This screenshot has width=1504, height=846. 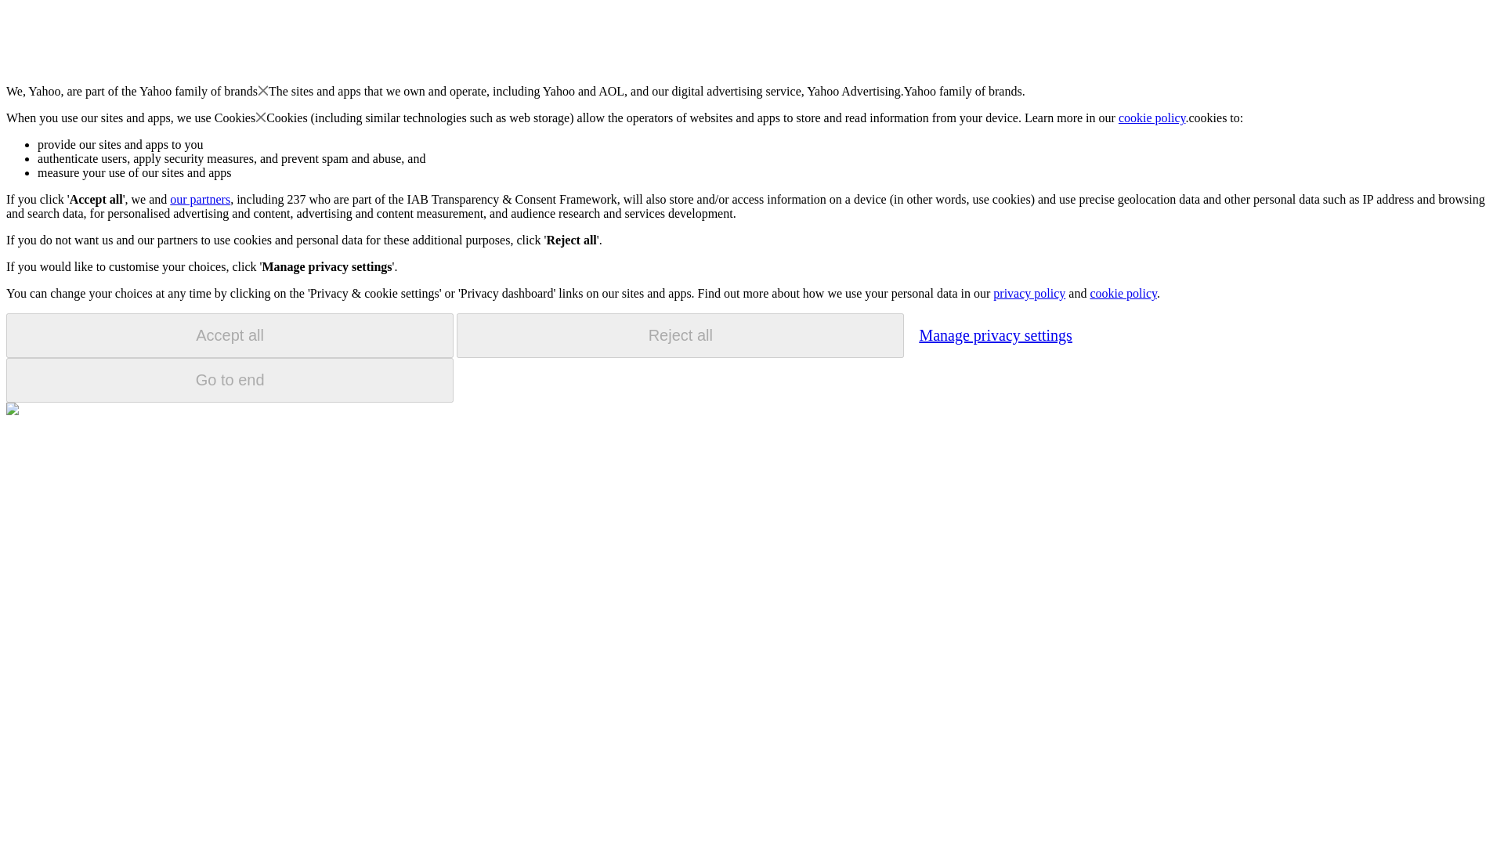 What do you see at coordinates (680, 335) in the screenshot?
I see `Reject all` at bounding box center [680, 335].